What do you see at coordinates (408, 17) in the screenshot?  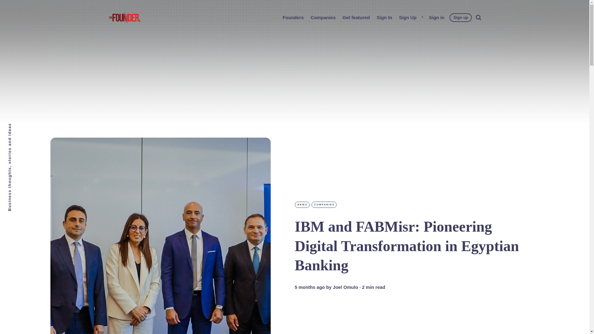 I see `Sign Up` at bounding box center [408, 17].